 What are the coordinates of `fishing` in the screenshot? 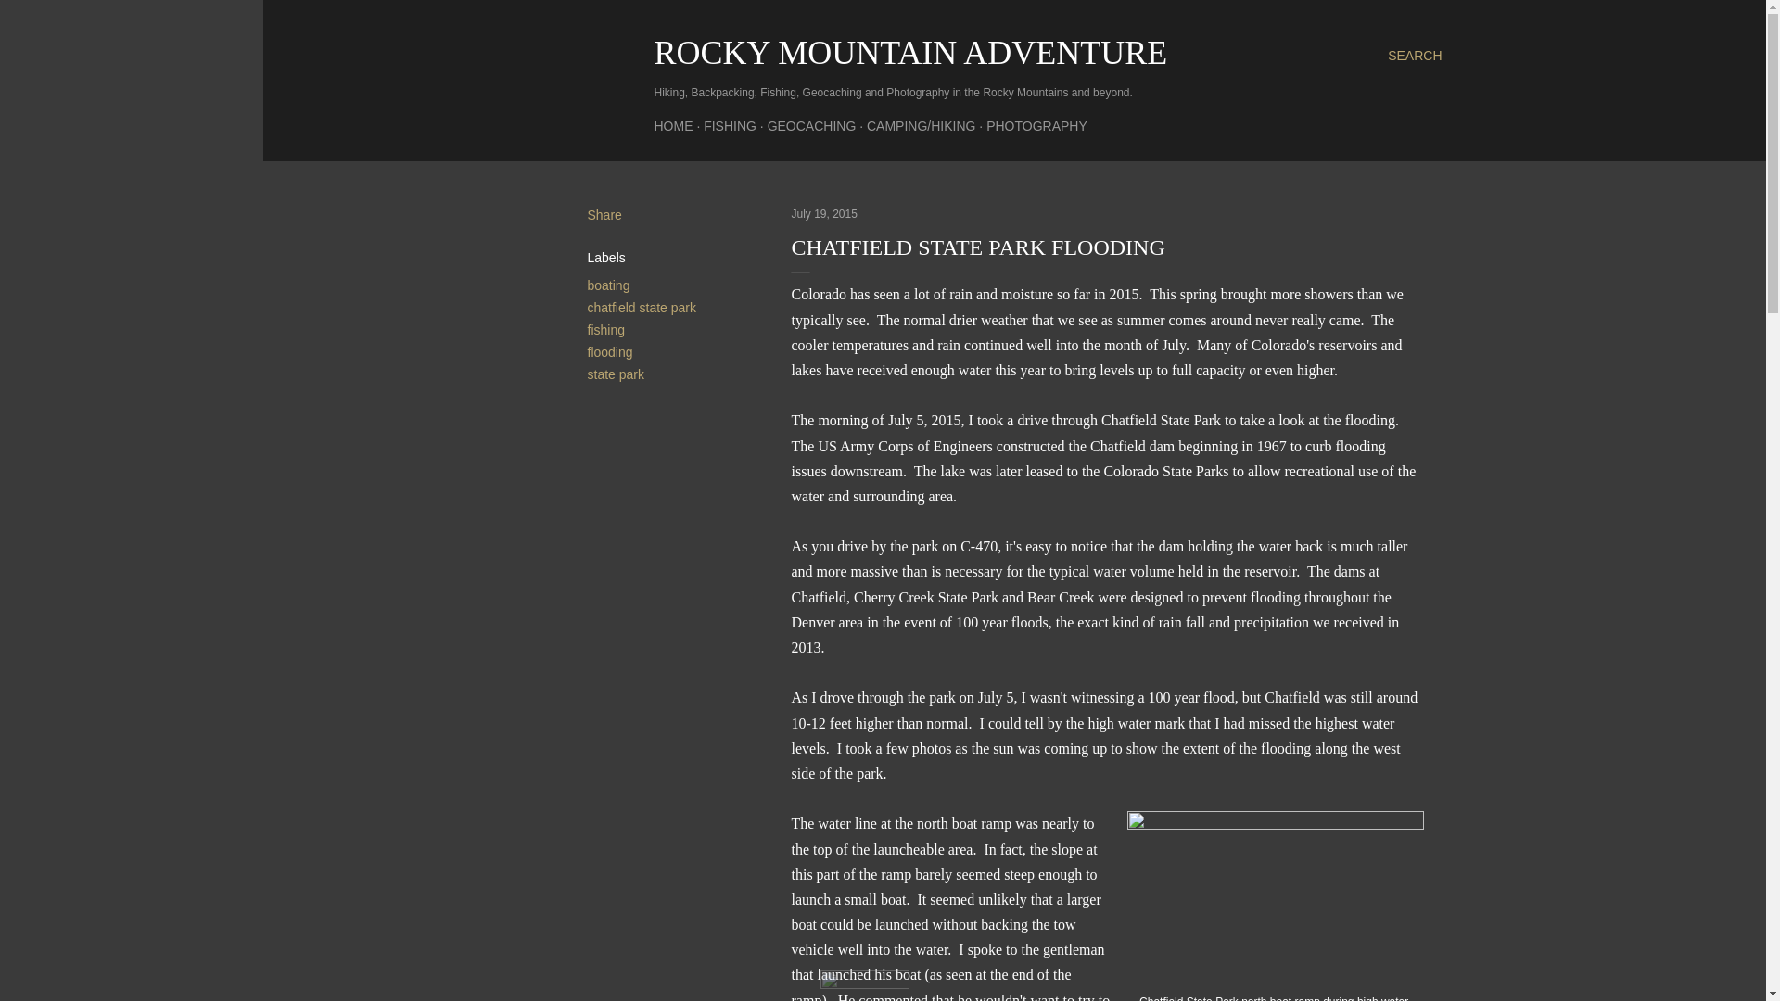 It's located at (605, 329).